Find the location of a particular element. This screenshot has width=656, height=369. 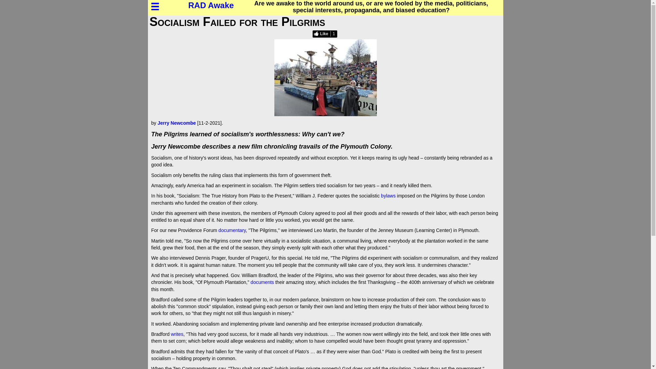

documents is located at coordinates (262, 282).